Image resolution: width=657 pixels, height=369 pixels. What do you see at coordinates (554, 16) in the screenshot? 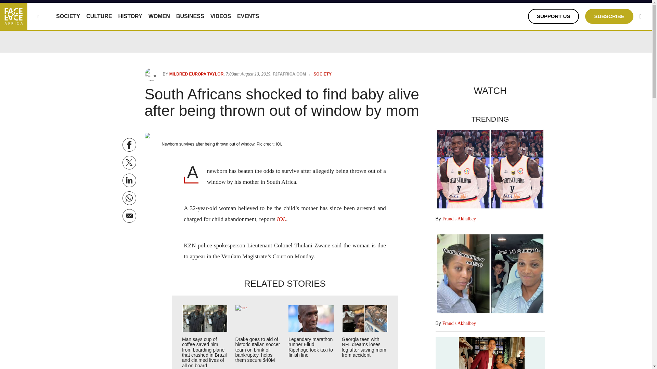
I see `SUPPORT US` at bounding box center [554, 16].